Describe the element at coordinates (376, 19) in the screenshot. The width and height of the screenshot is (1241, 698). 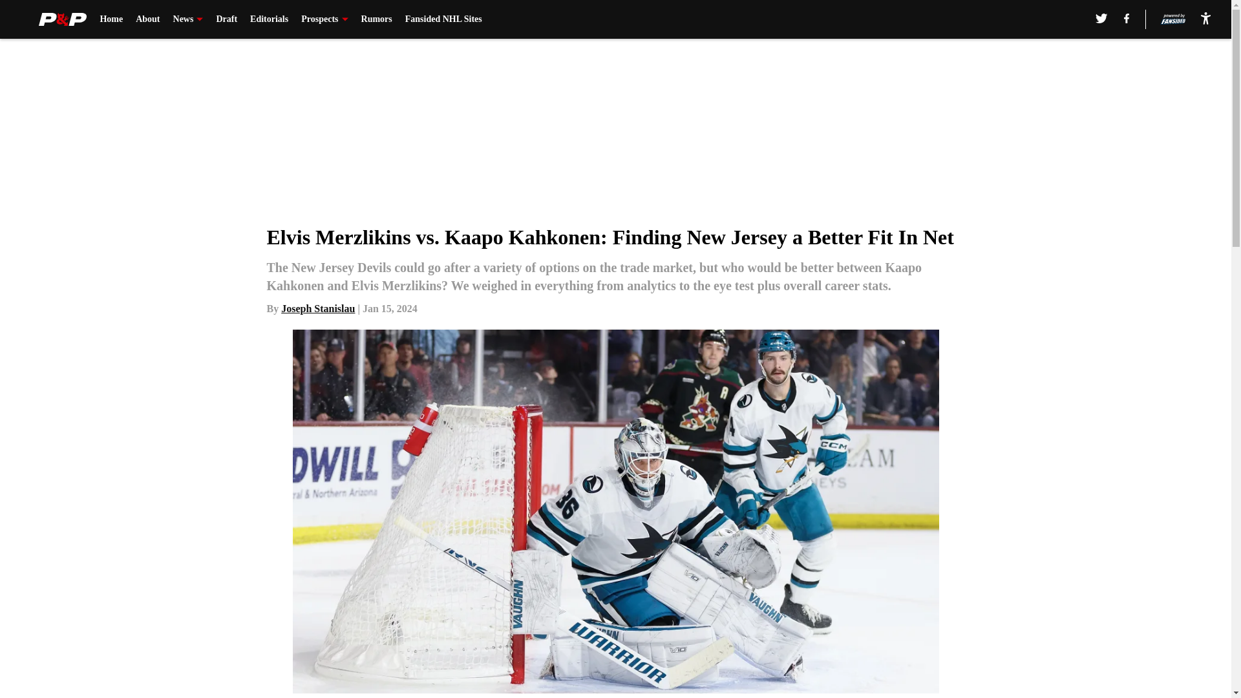
I see `Rumors` at that location.